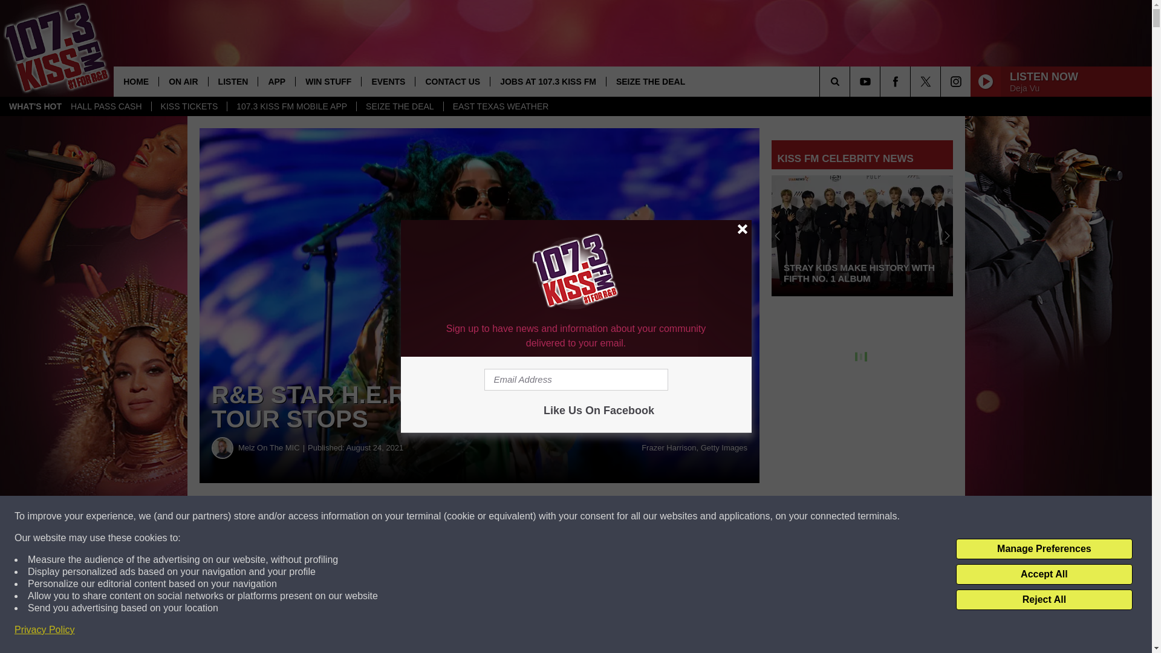 This screenshot has width=1161, height=653. Describe the element at coordinates (576, 380) in the screenshot. I see `Email Address` at that location.